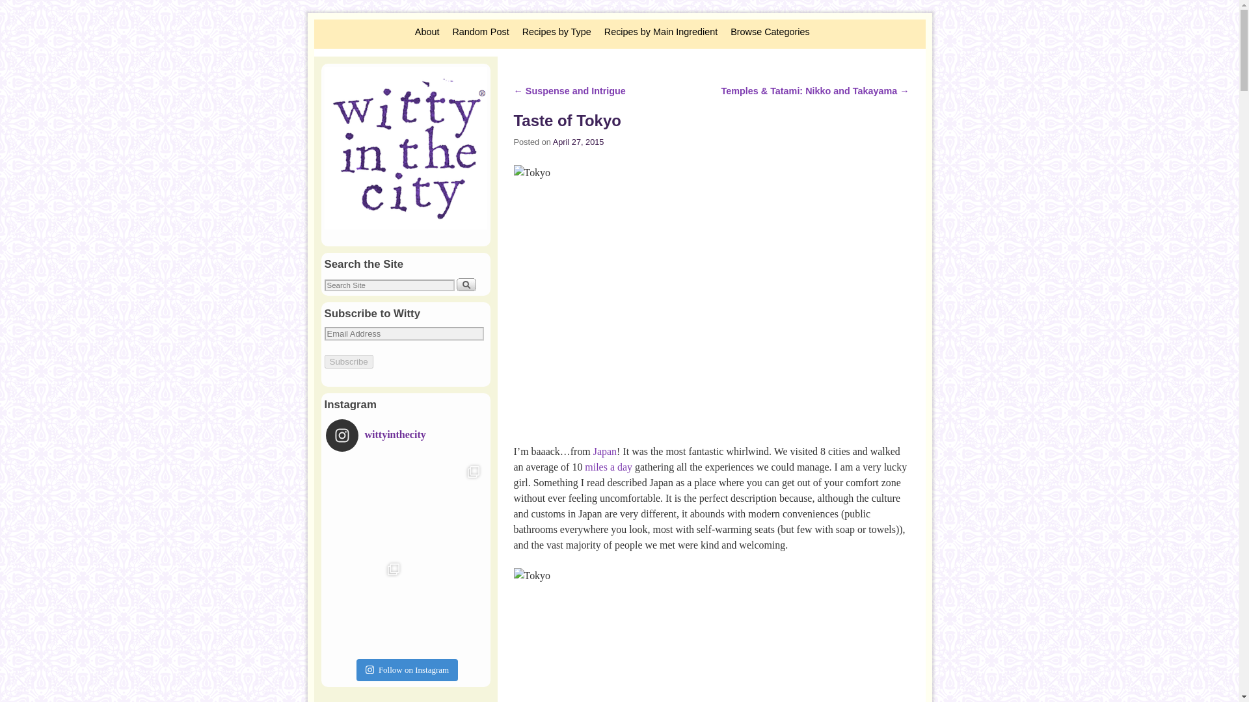 This screenshot has width=1249, height=702. Describe the element at coordinates (557, 32) in the screenshot. I see `Recipes by Type` at that location.